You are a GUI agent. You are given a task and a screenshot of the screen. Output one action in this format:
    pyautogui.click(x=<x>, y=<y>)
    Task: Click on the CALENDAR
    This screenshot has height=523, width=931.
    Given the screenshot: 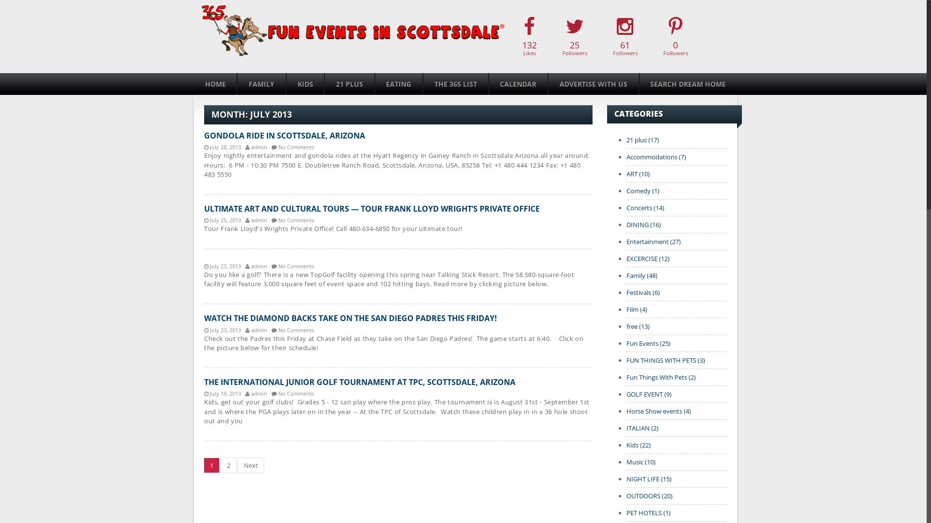 What is the action you would take?
    pyautogui.click(x=518, y=84)
    